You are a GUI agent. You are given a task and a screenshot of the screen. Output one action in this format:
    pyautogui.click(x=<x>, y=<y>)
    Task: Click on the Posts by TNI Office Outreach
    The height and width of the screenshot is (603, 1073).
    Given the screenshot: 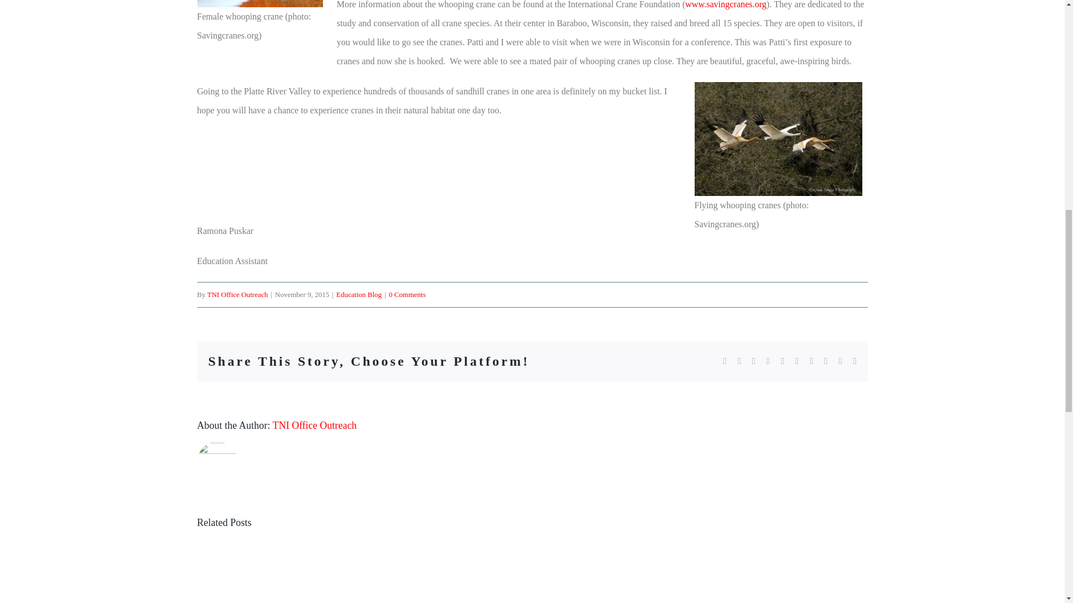 What is the action you would take?
    pyautogui.click(x=315, y=425)
    